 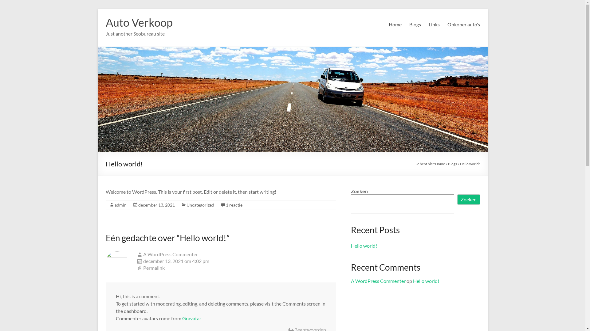 I want to click on Links, so click(x=434, y=25).